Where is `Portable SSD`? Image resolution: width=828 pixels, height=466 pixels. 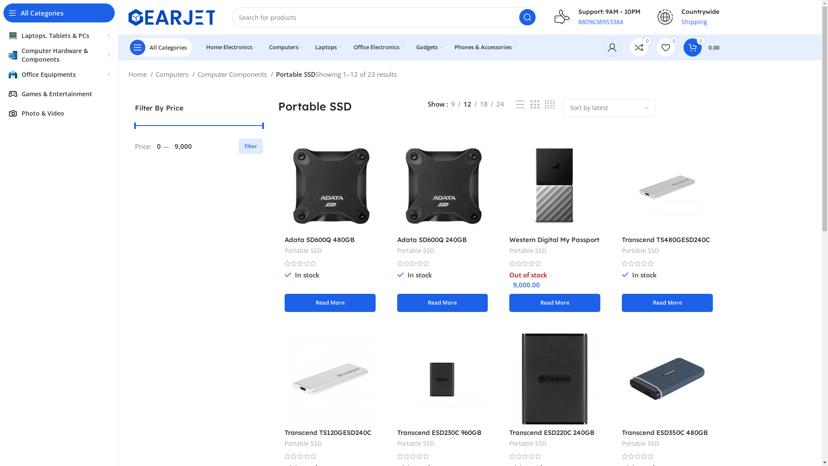 Portable SSD is located at coordinates (416, 251).